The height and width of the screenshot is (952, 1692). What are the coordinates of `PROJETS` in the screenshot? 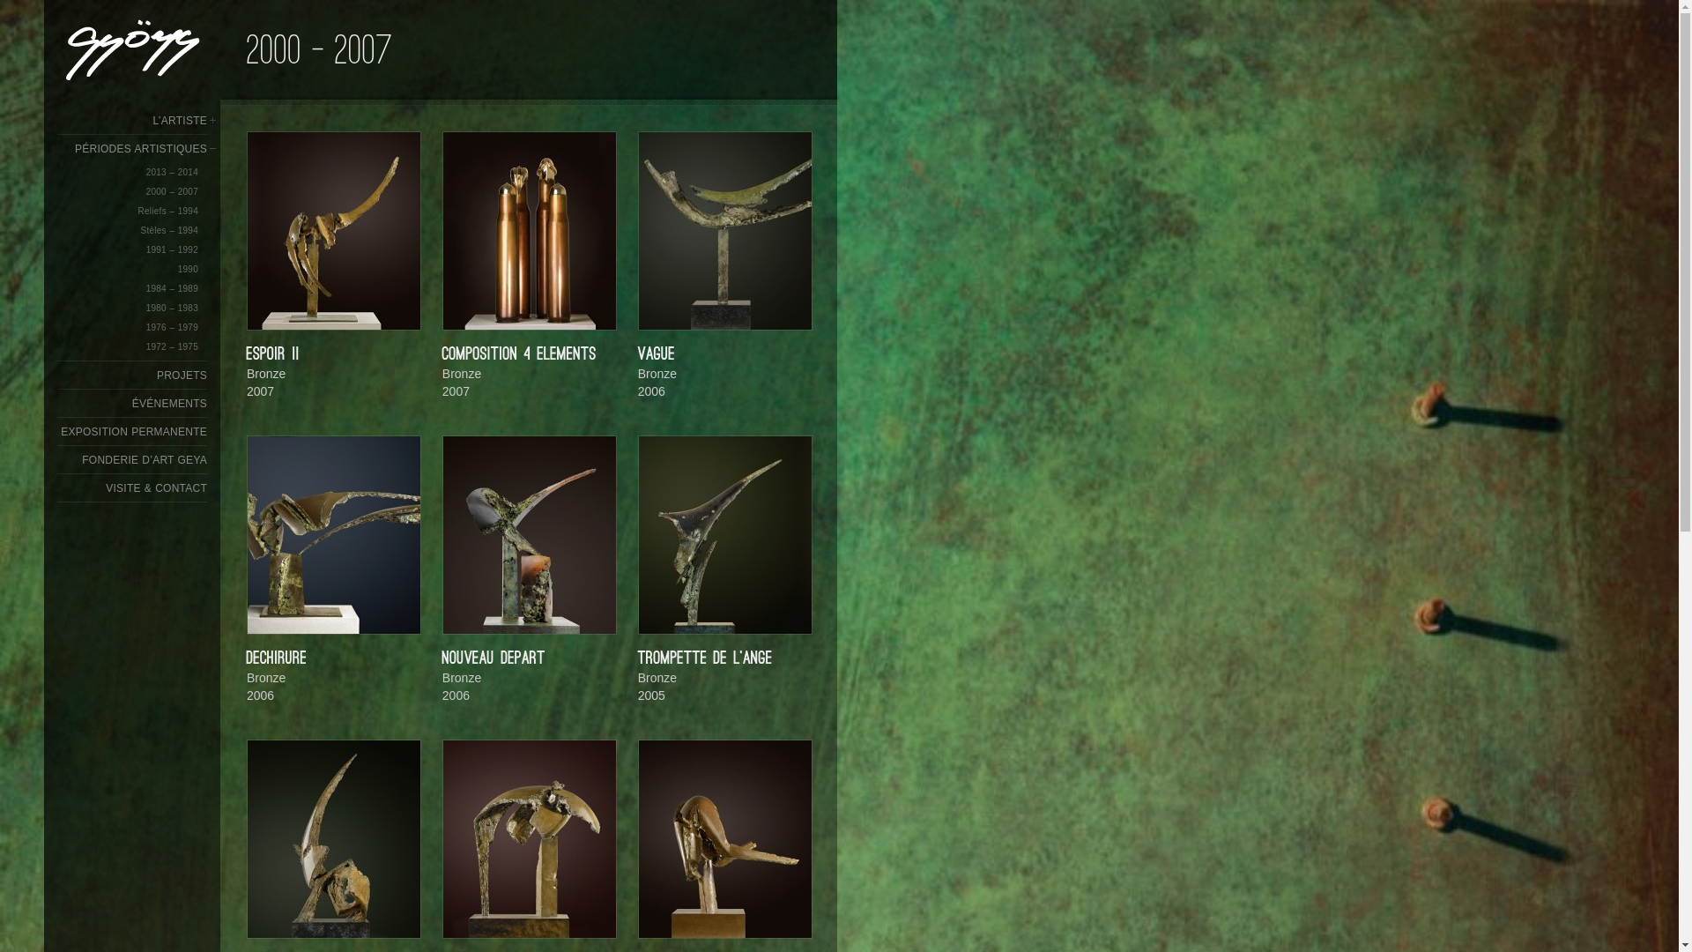 It's located at (182, 376).